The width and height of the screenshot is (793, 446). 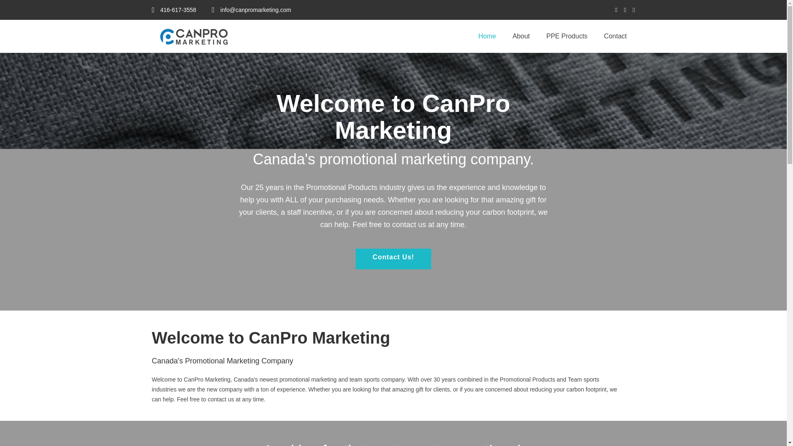 I want to click on Contact Us!, so click(x=393, y=259).